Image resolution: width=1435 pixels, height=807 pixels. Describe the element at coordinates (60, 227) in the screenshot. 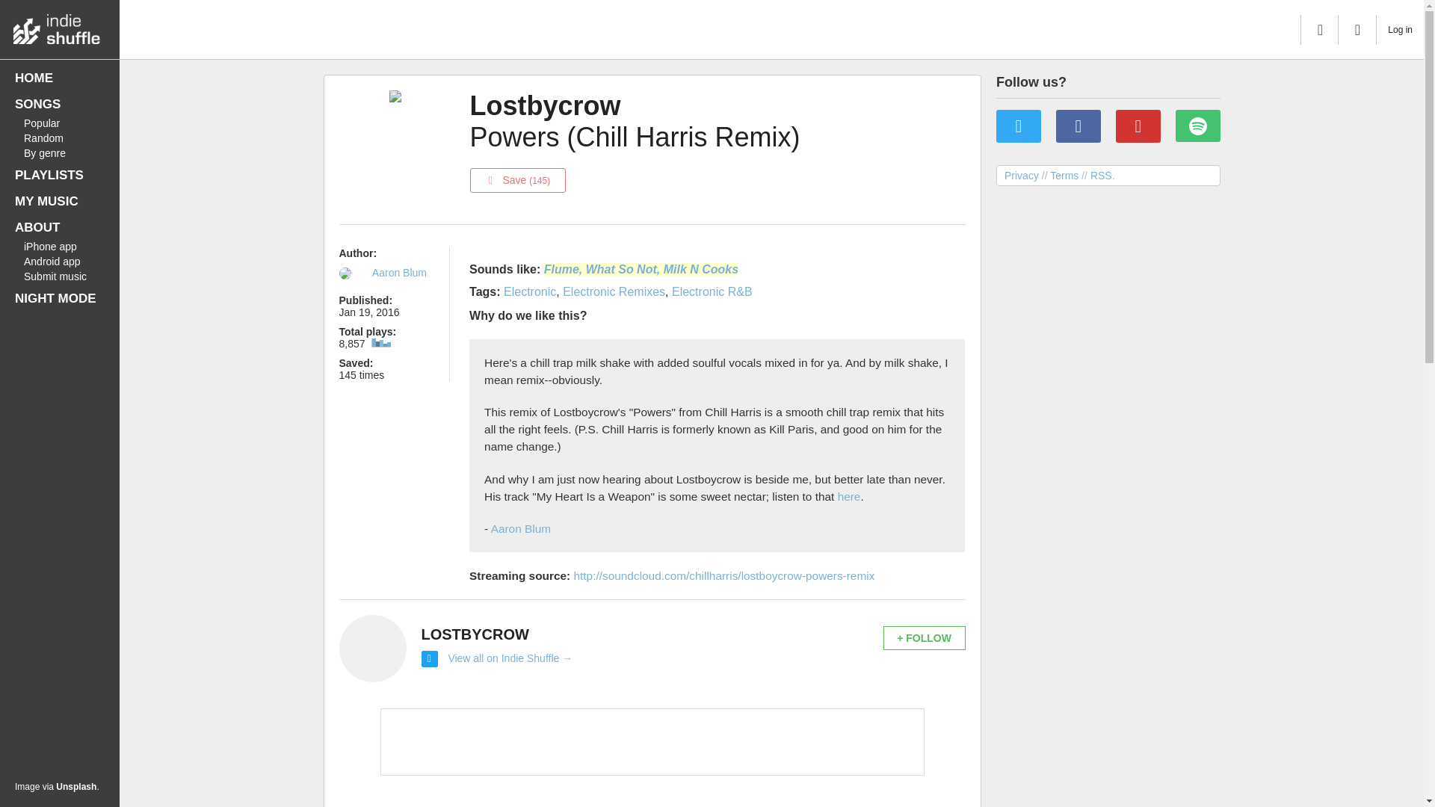

I see `About` at that location.